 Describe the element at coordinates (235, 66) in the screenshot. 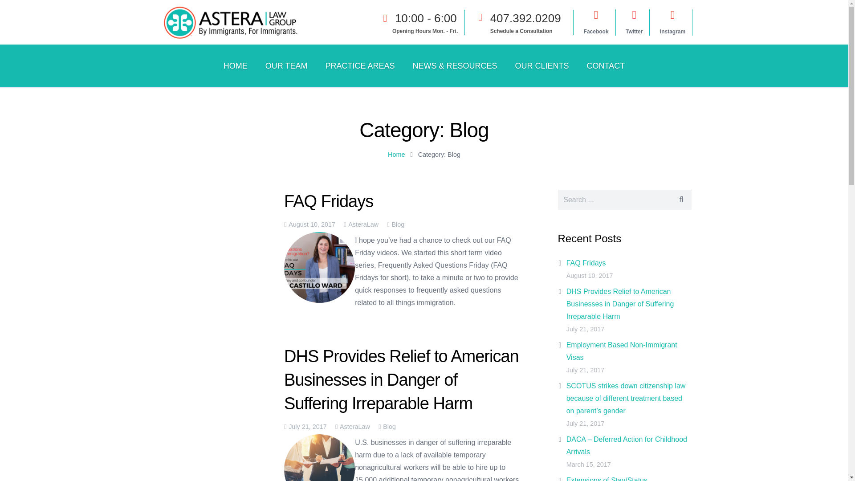

I see `HOME` at that location.